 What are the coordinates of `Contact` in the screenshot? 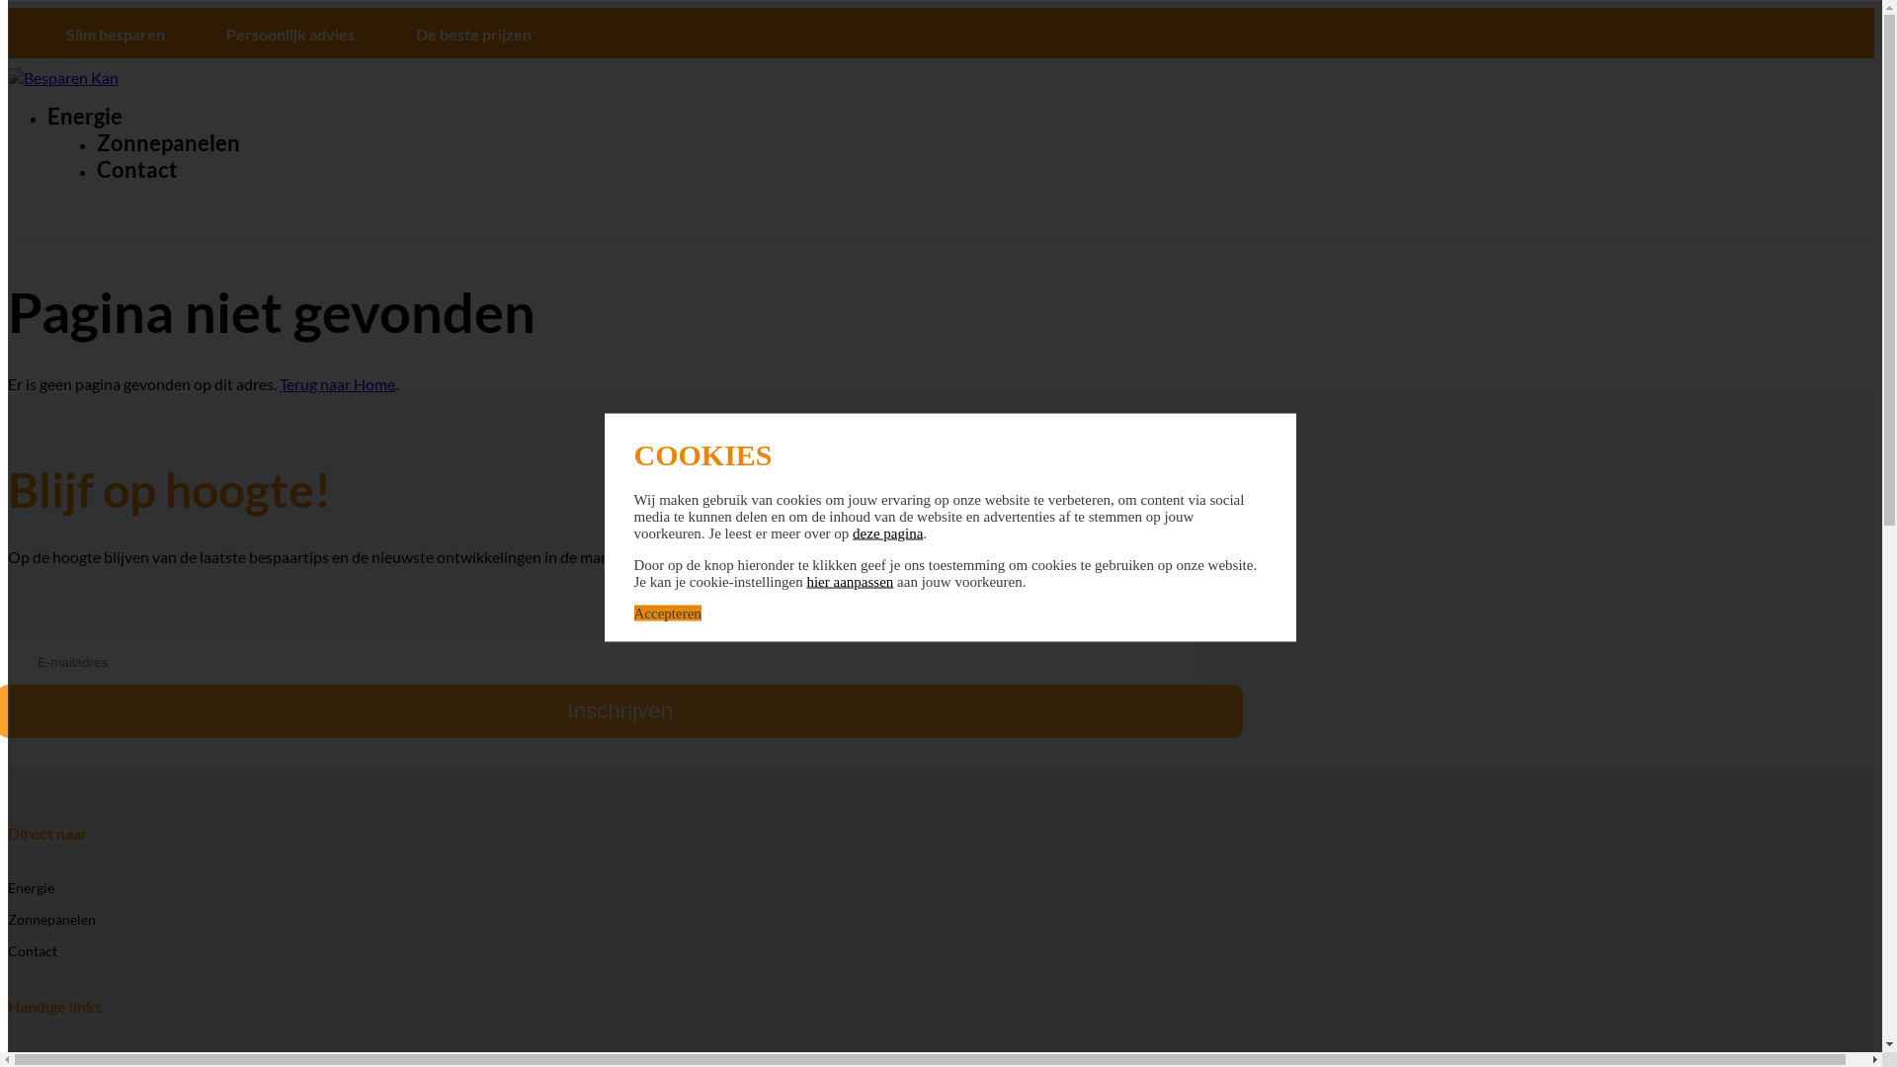 It's located at (137, 170).